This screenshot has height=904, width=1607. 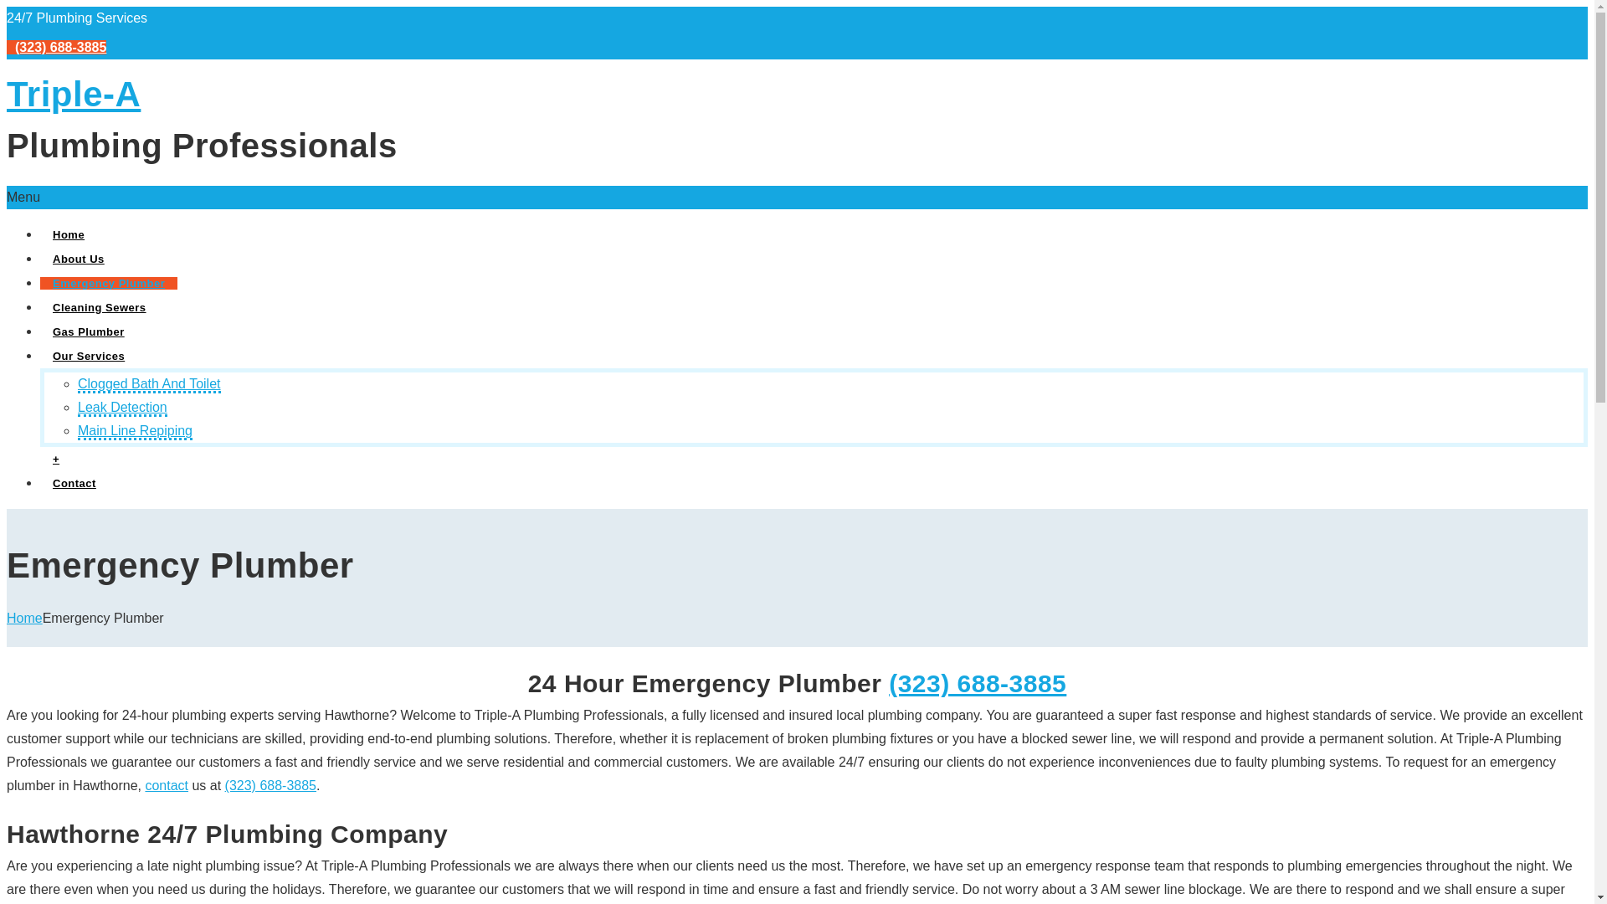 I want to click on Cleaning Sewers, so click(x=100, y=306).